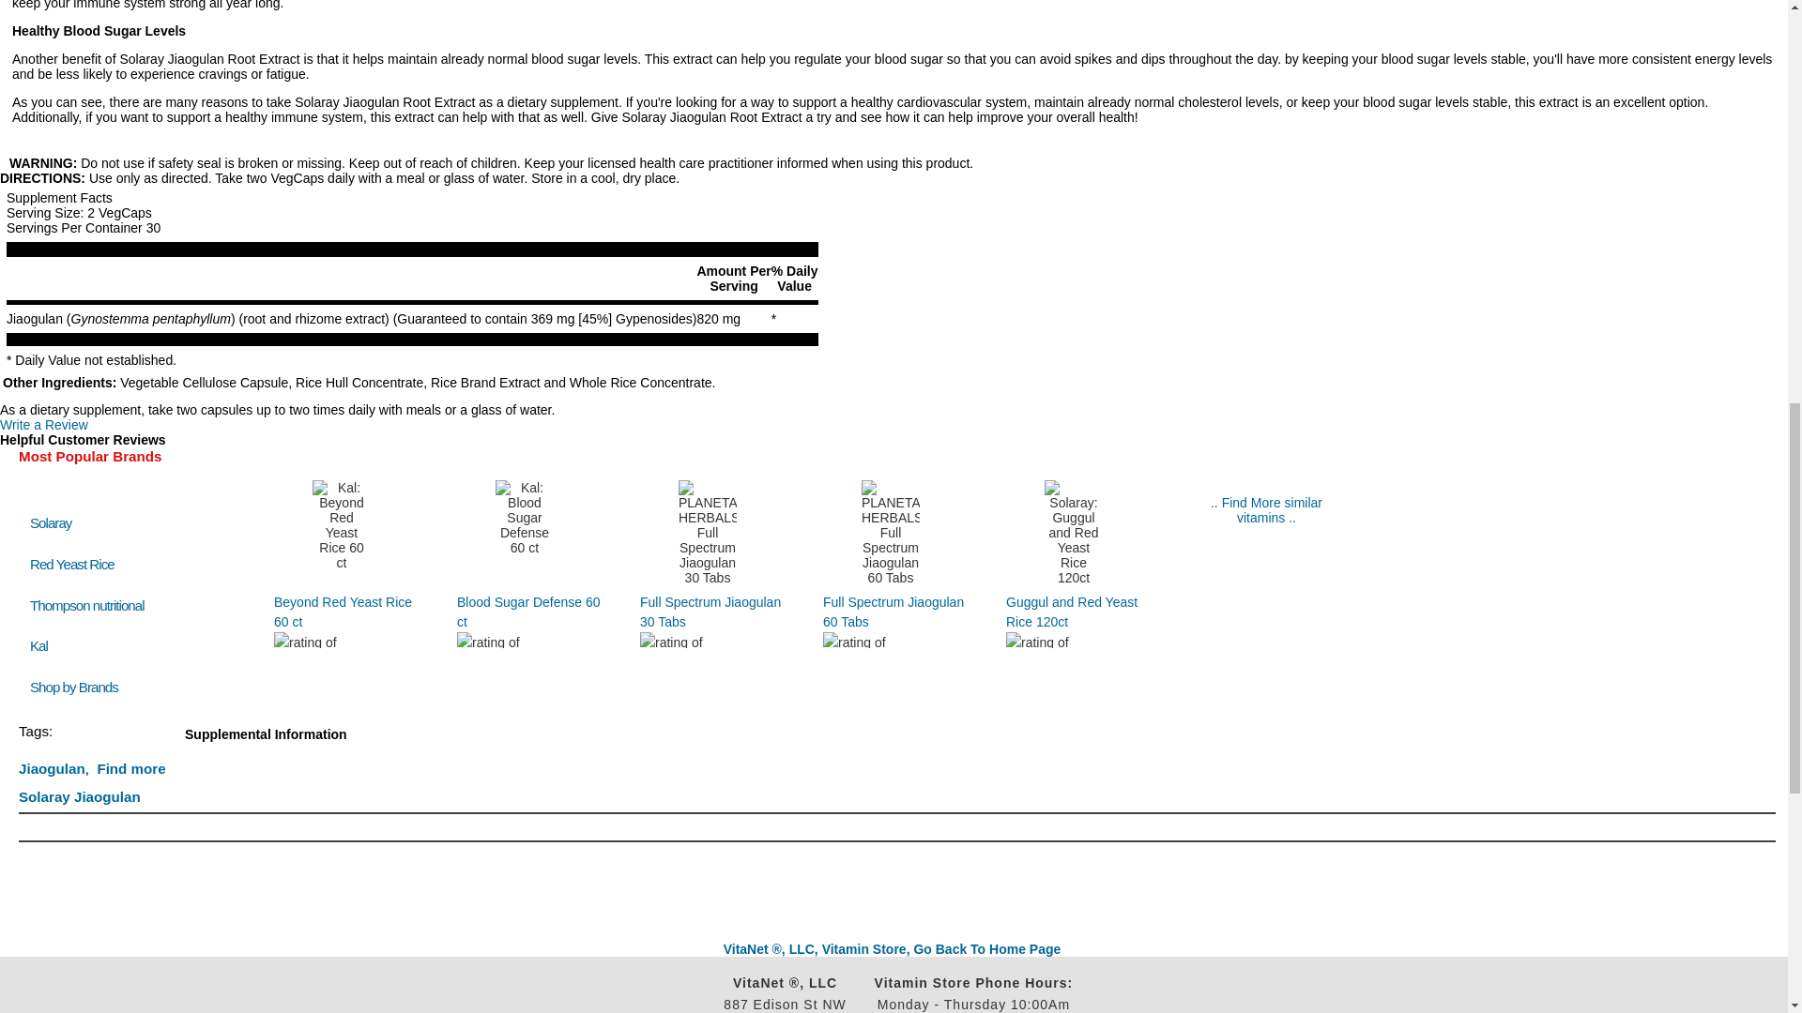  I want to click on Red Yeast Rice, so click(72, 564).